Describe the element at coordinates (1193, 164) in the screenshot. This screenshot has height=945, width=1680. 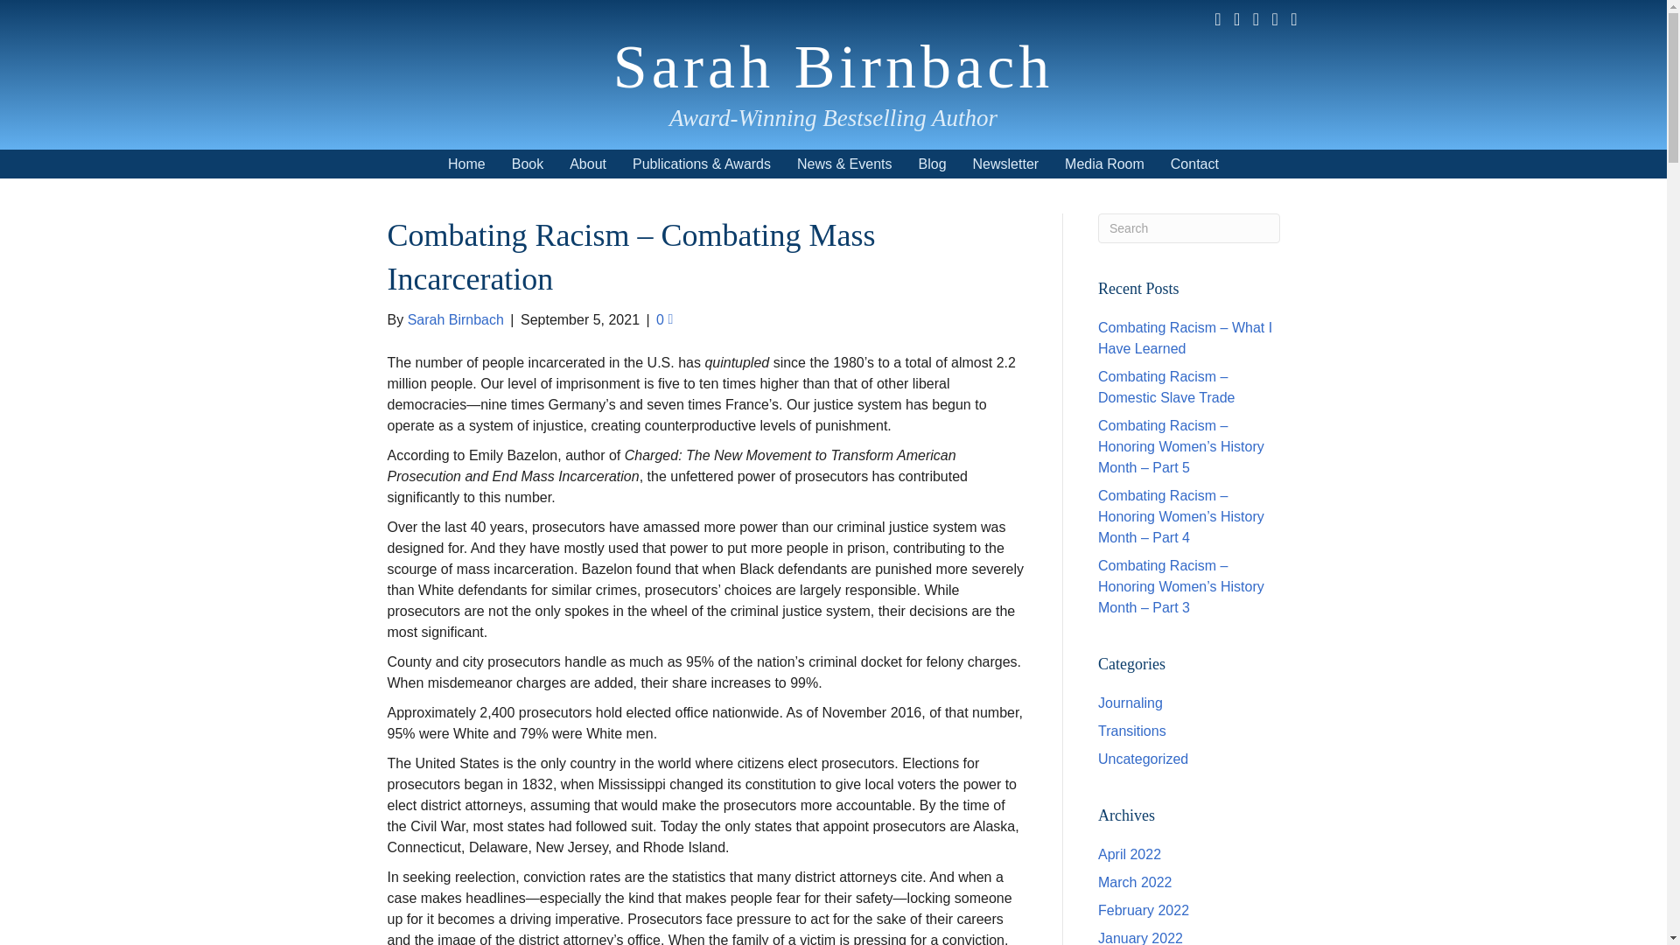
I see `Contact` at that location.